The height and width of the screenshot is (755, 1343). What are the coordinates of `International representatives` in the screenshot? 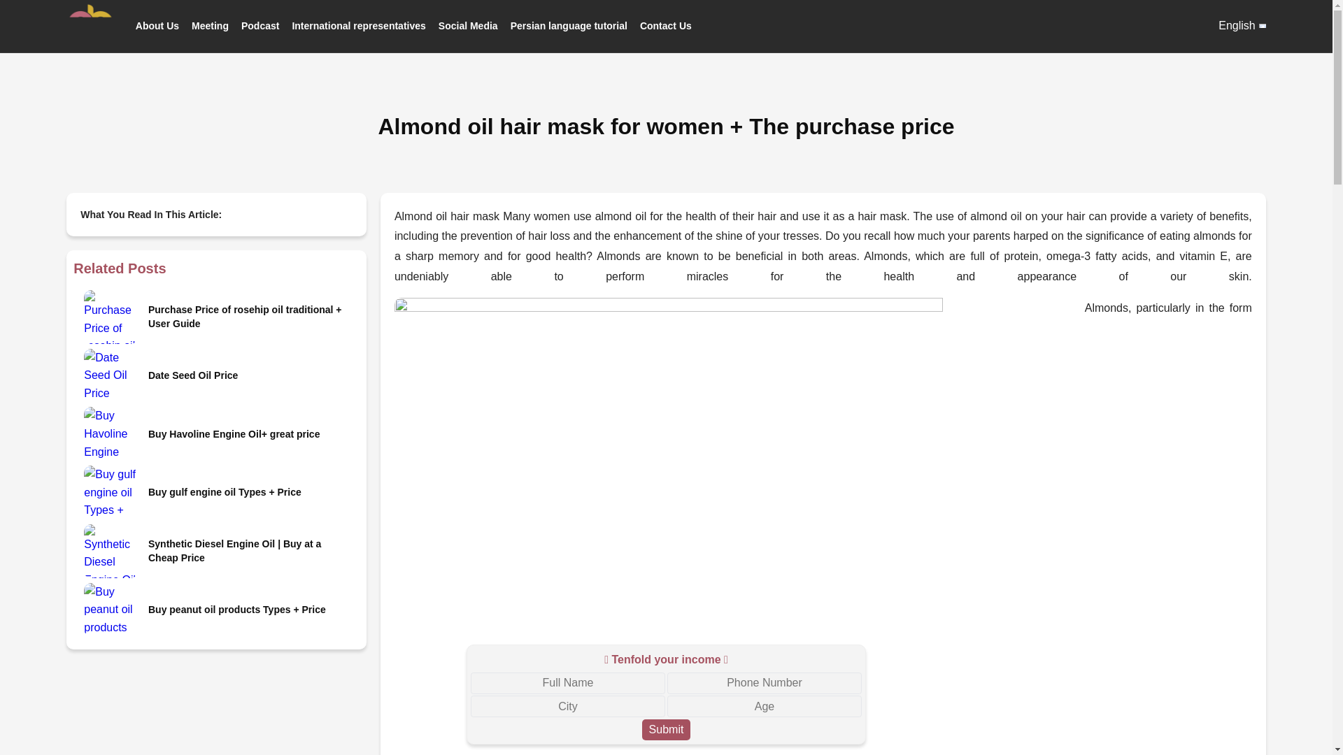 It's located at (358, 25).